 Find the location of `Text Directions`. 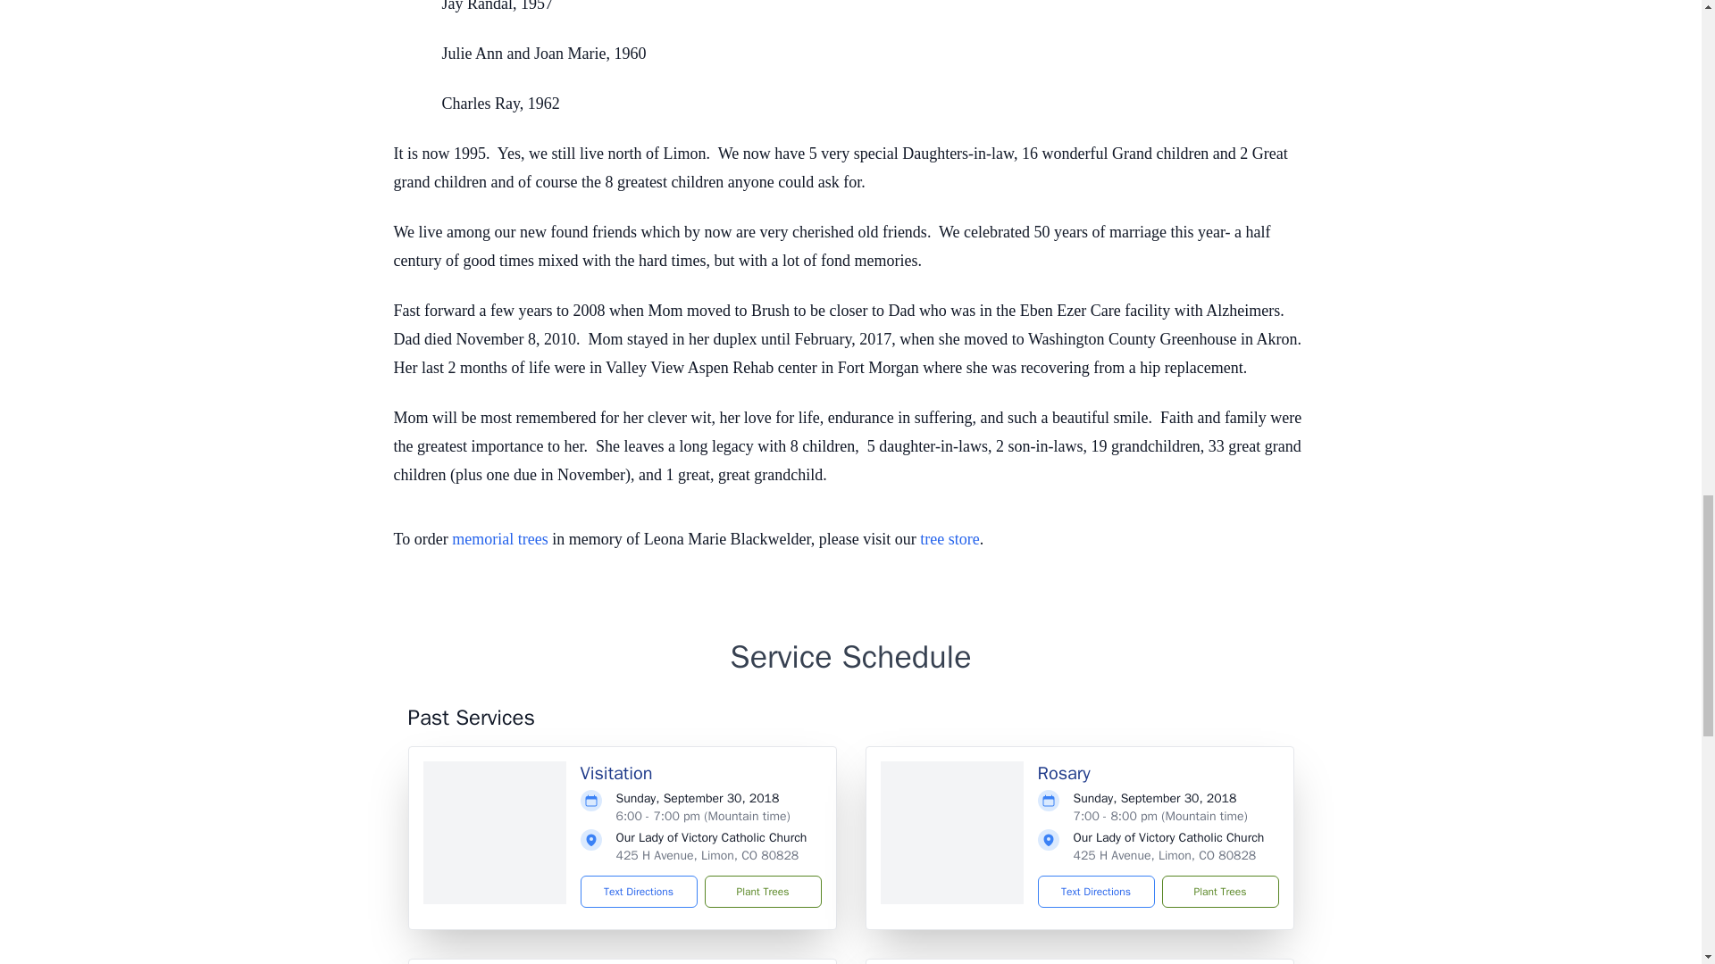

Text Directions is located at coordinates (1095, 891).